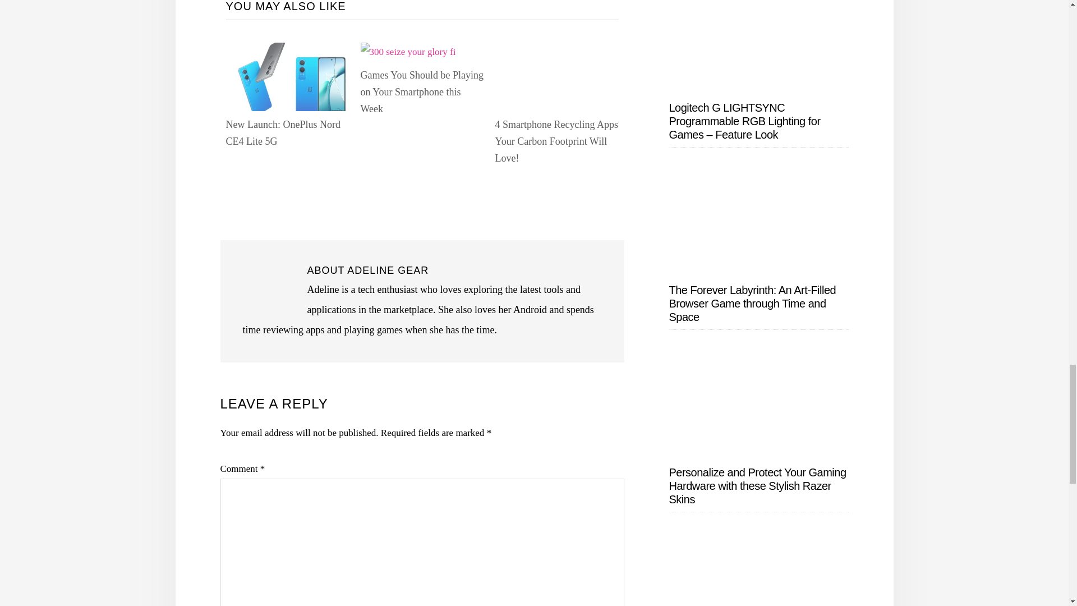  What do you see at coordinates (422, 92) in the screenshot?
I see `Games You Should be Playing on Your Smartphone this Week` at bounding box center [422, 92].